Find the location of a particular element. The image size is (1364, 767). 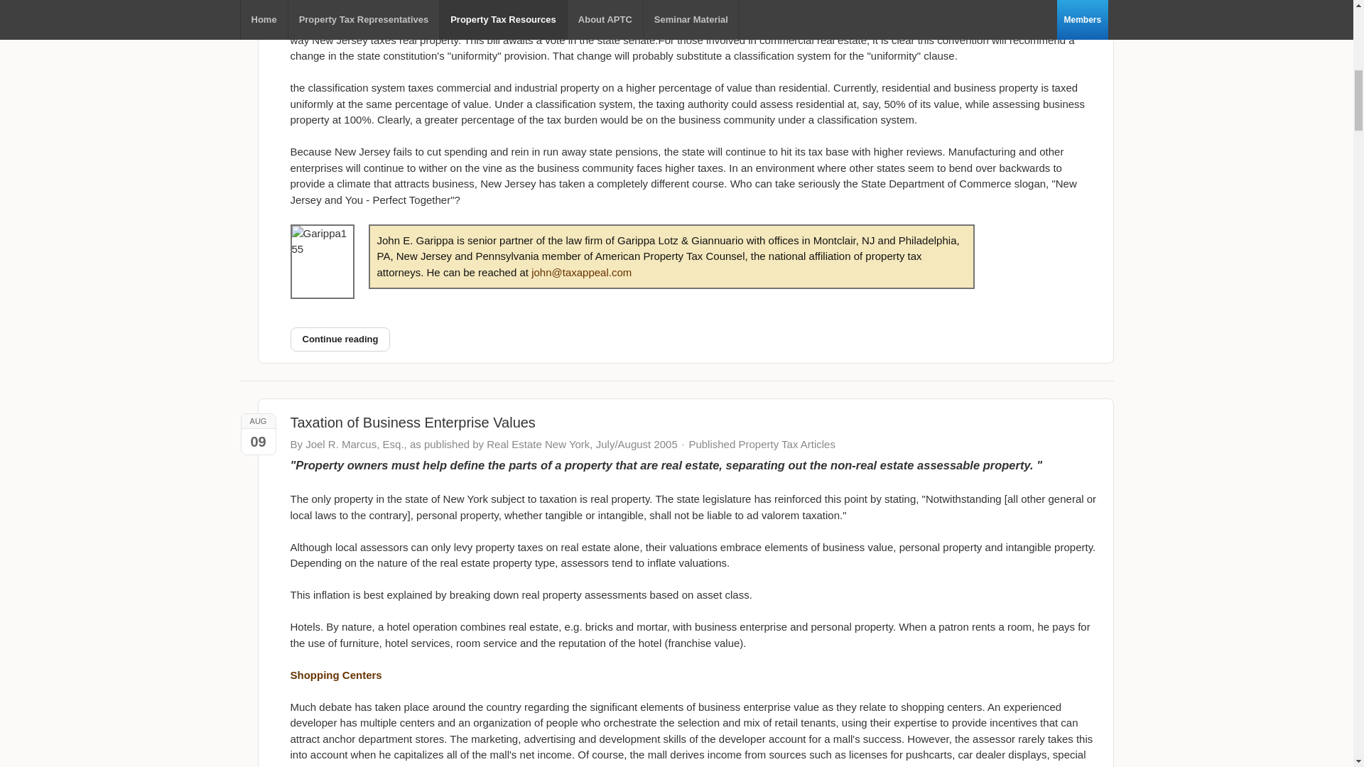

Continue reading is located at coordinates (340, 339).